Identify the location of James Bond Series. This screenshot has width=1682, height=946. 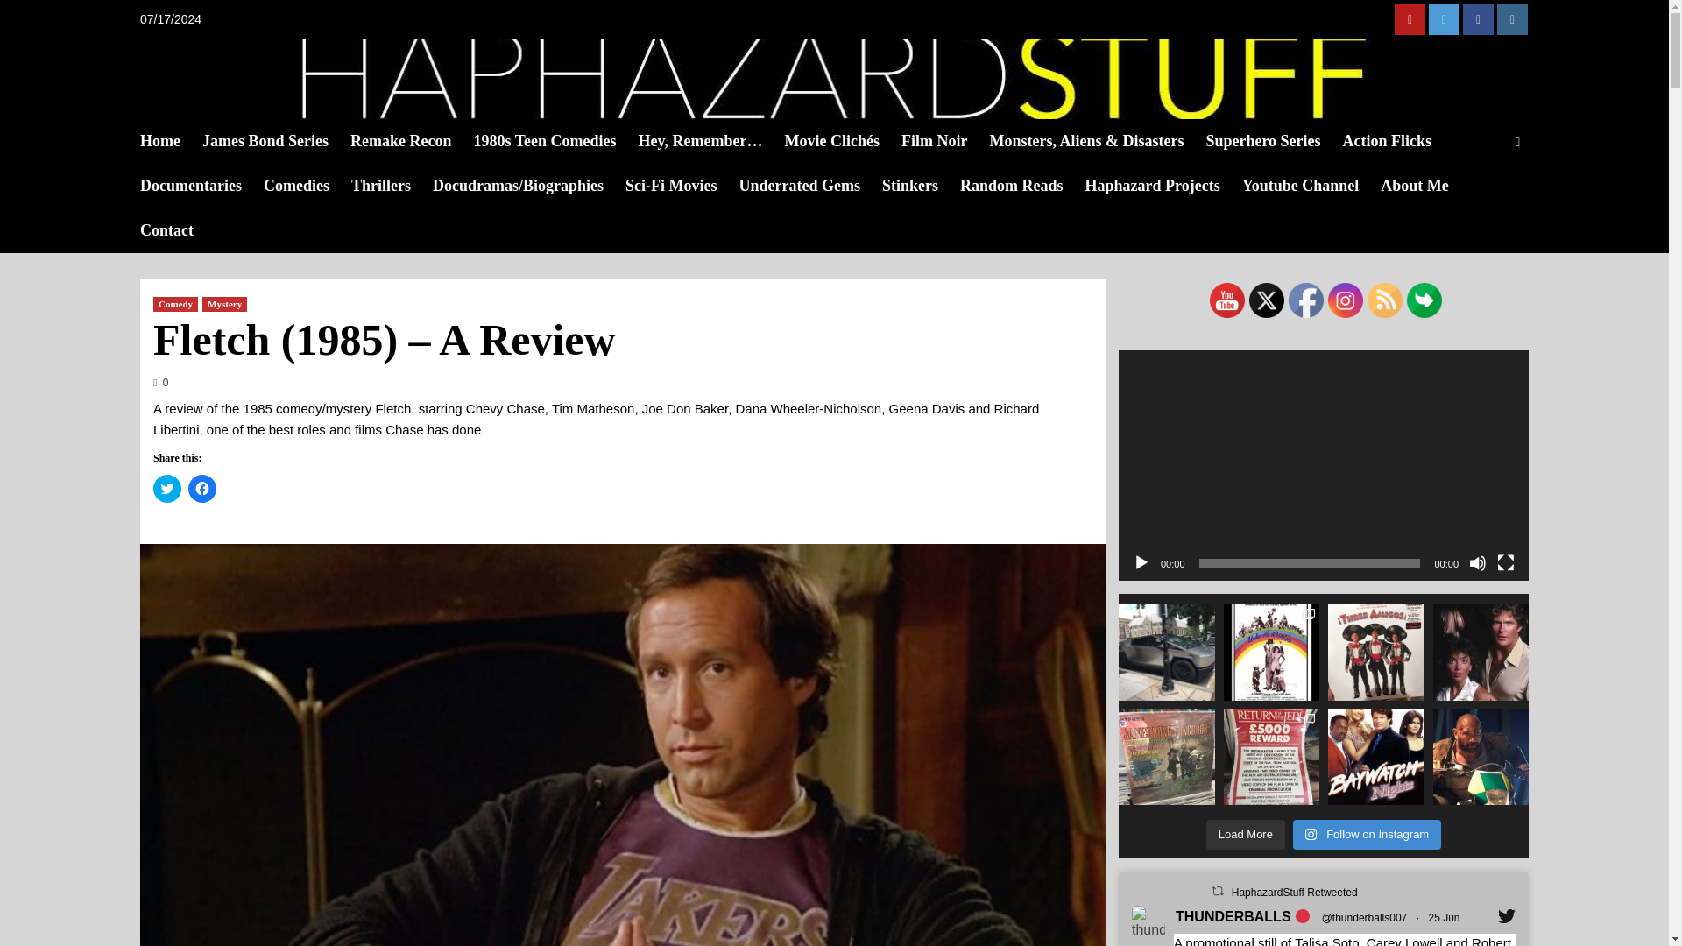
(275, 141).